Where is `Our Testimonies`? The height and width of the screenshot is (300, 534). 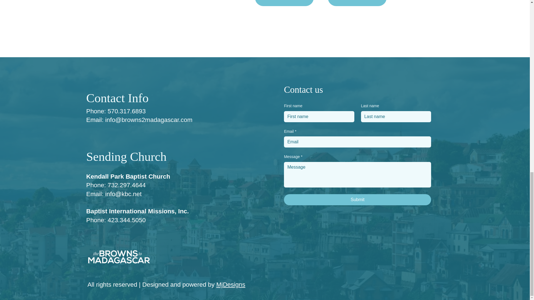
Our Testimonies is located at coordinates (284, 3).